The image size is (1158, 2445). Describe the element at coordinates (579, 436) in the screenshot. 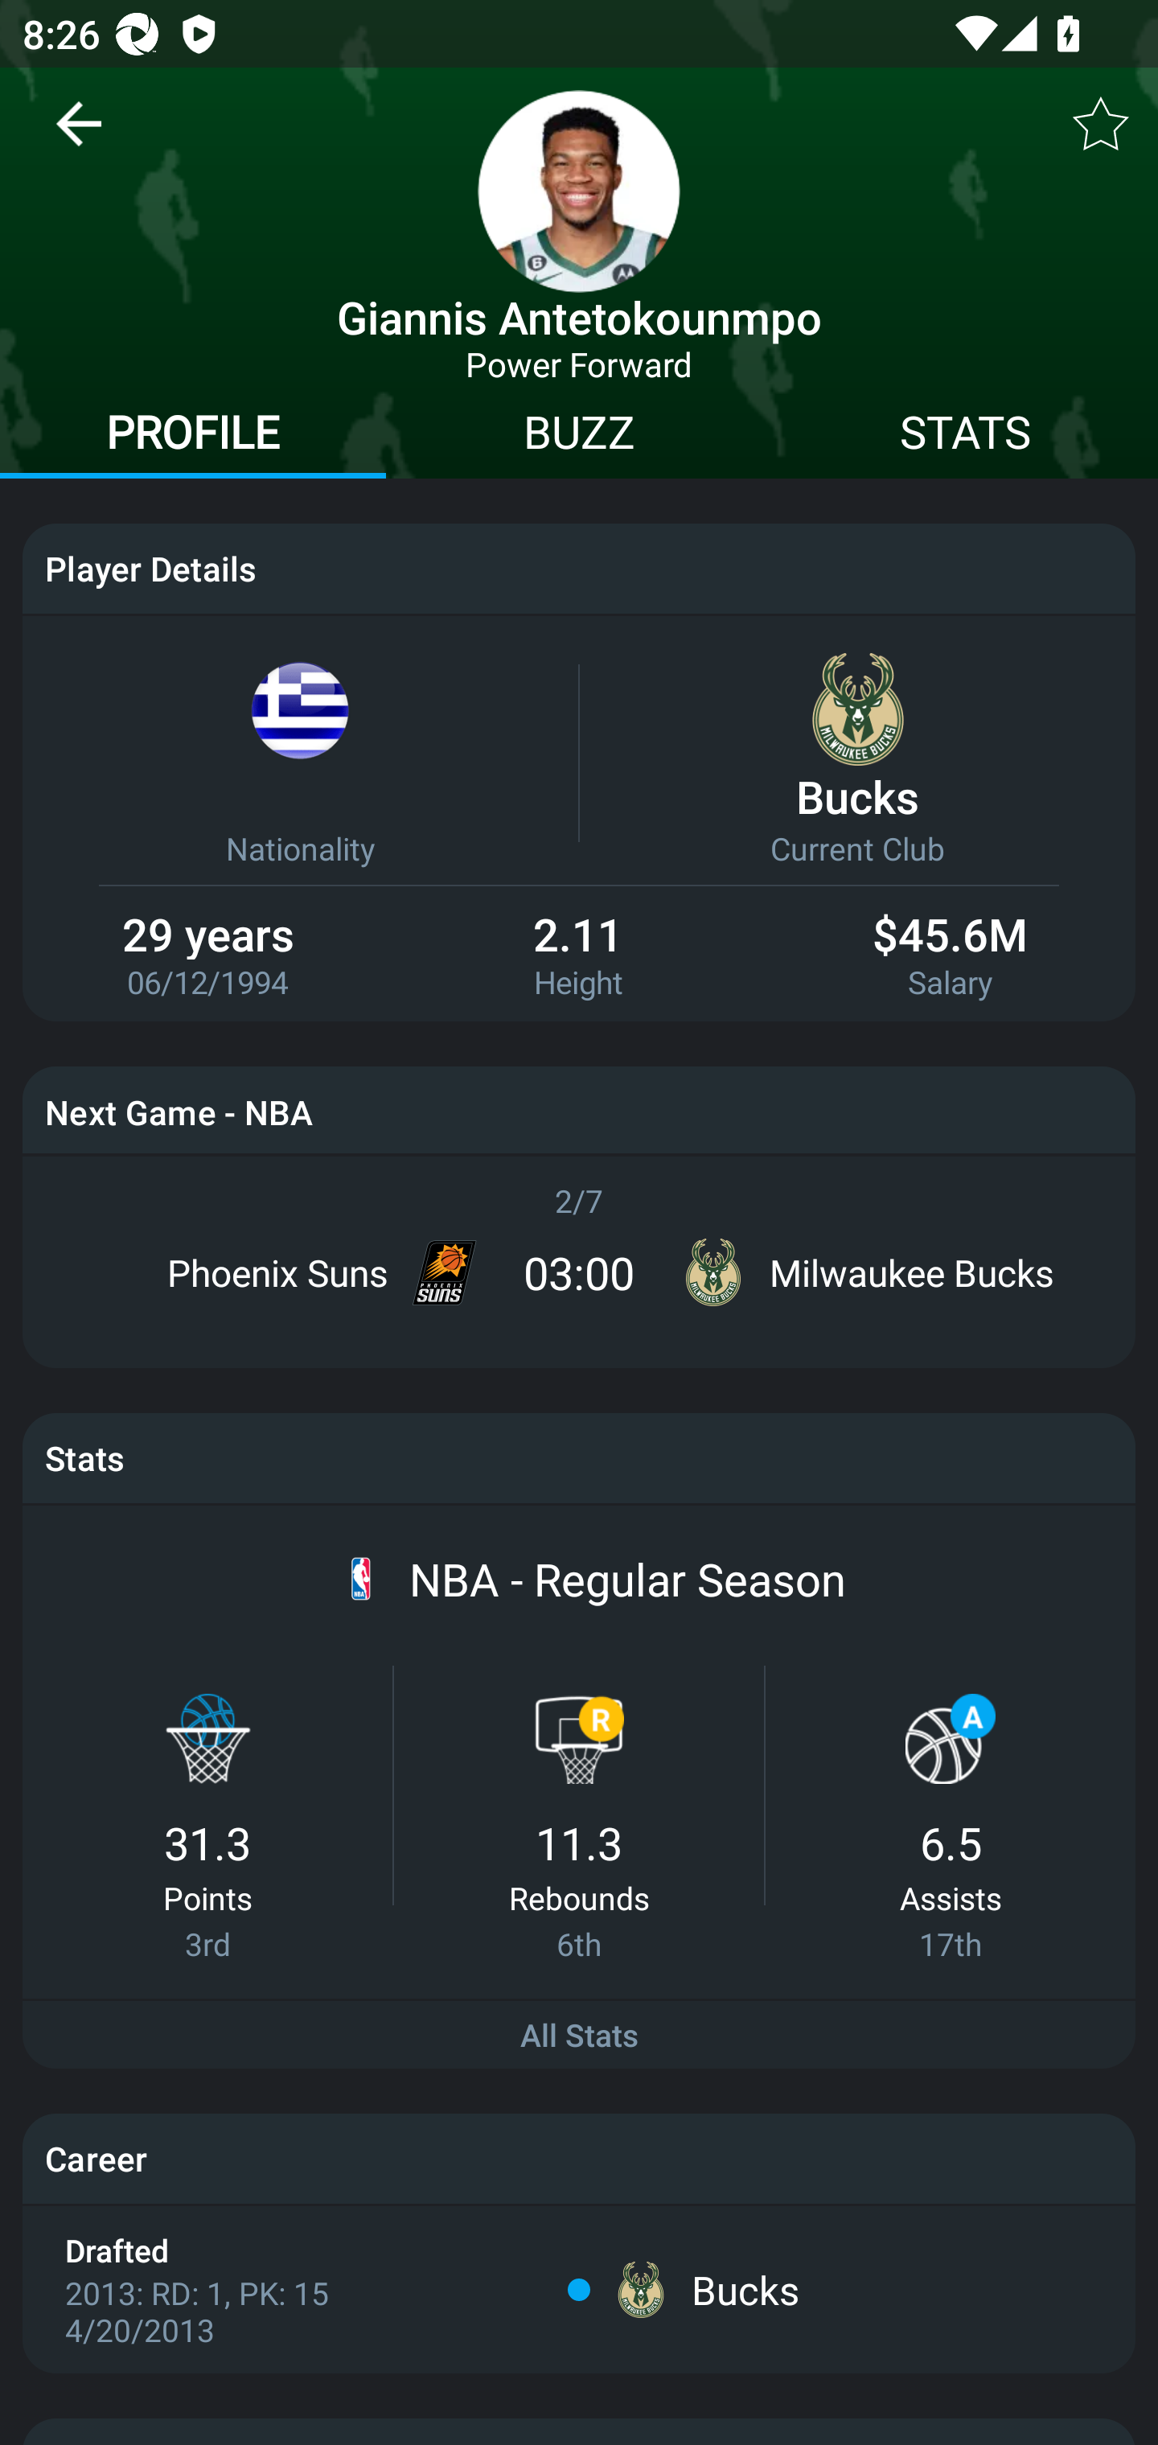

I see `BUZZ` at that location.